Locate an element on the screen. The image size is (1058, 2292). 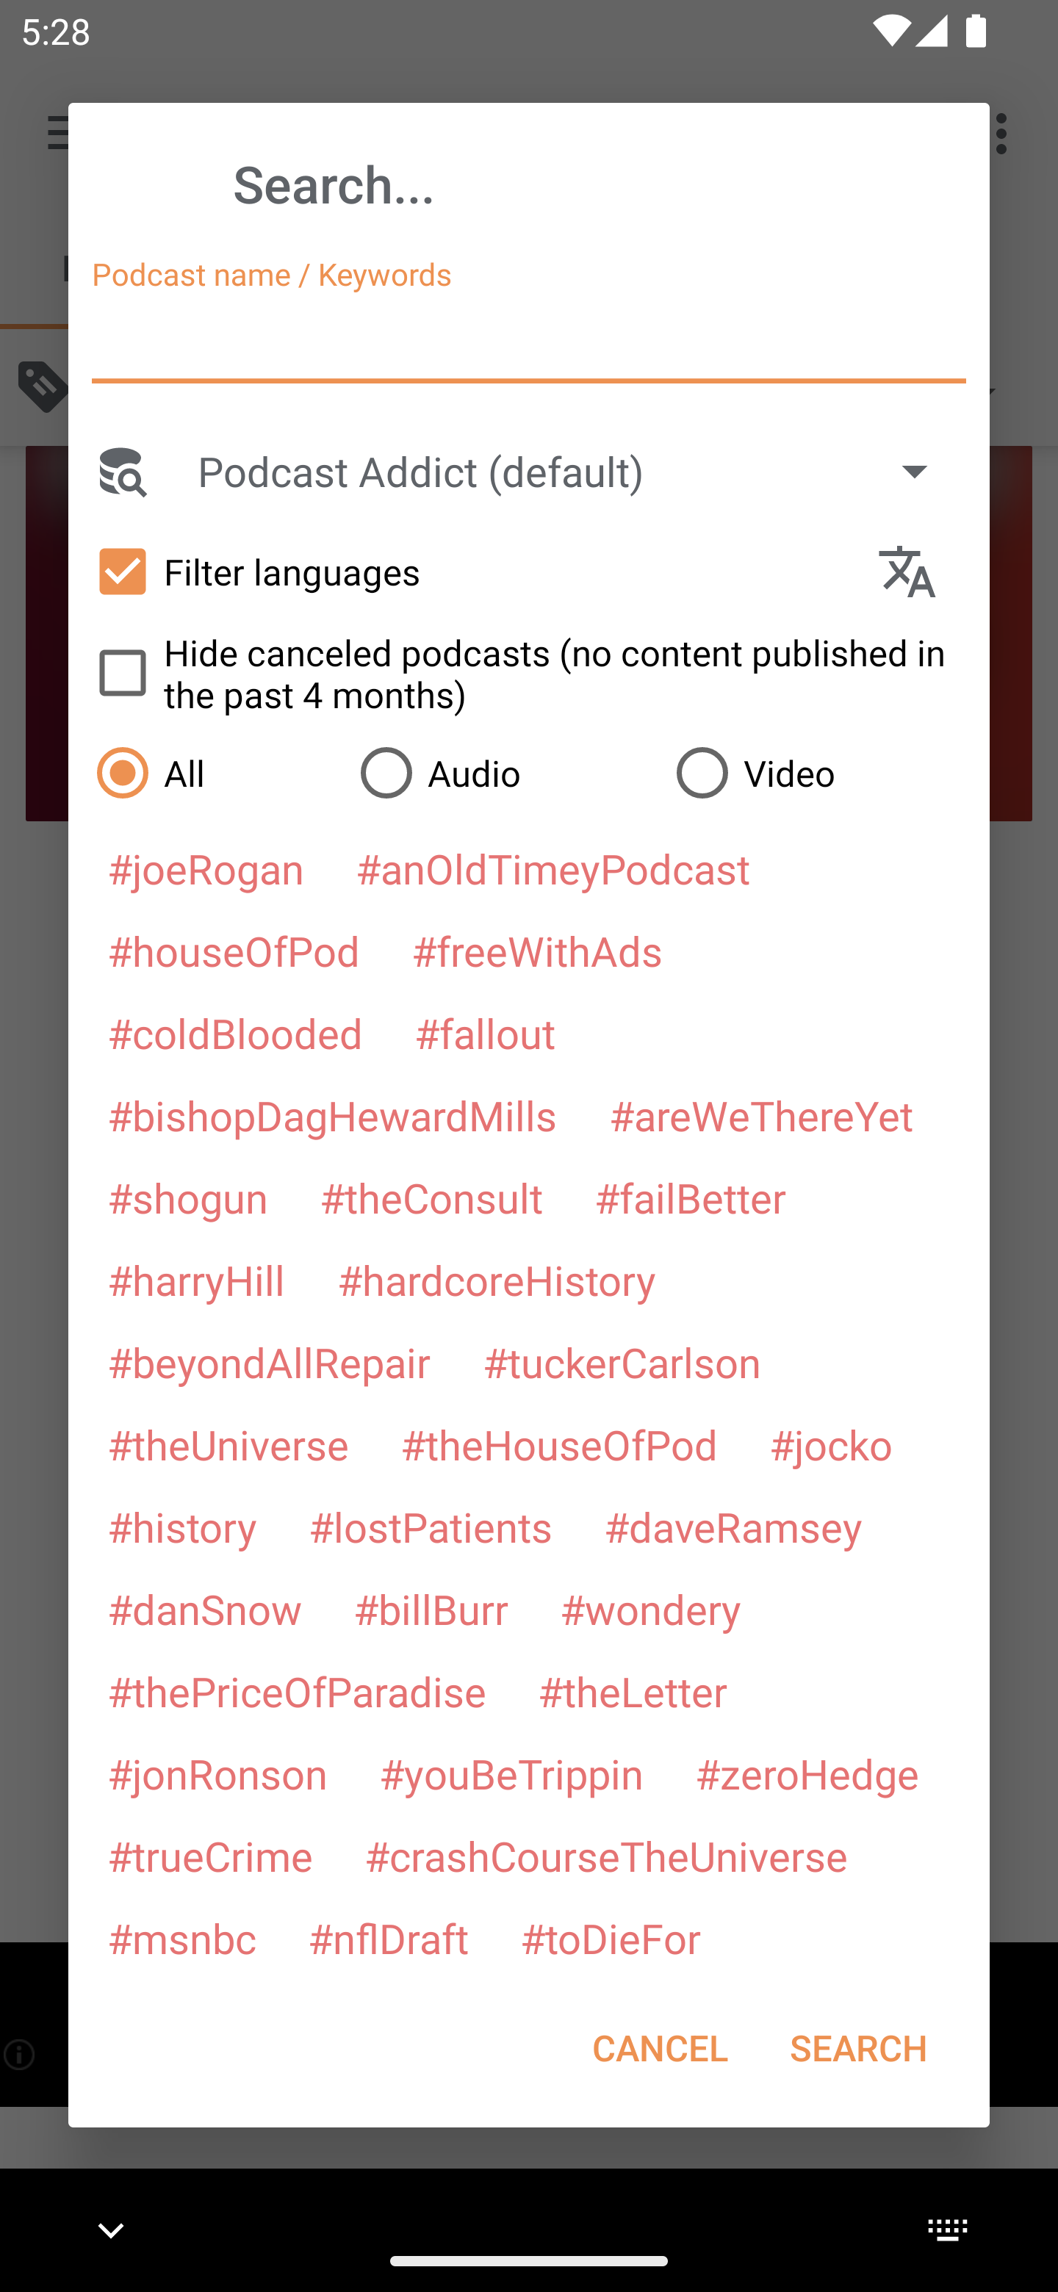
All is located at coordinates (213, 772).